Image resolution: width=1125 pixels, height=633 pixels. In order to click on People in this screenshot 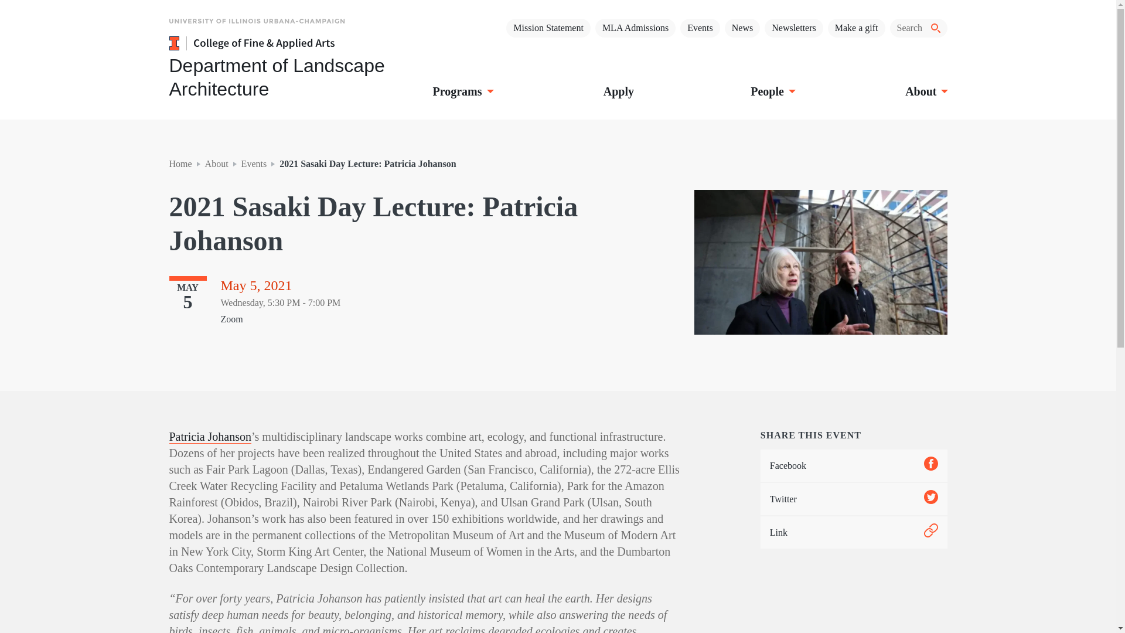, I will do `click(772, 91)`.